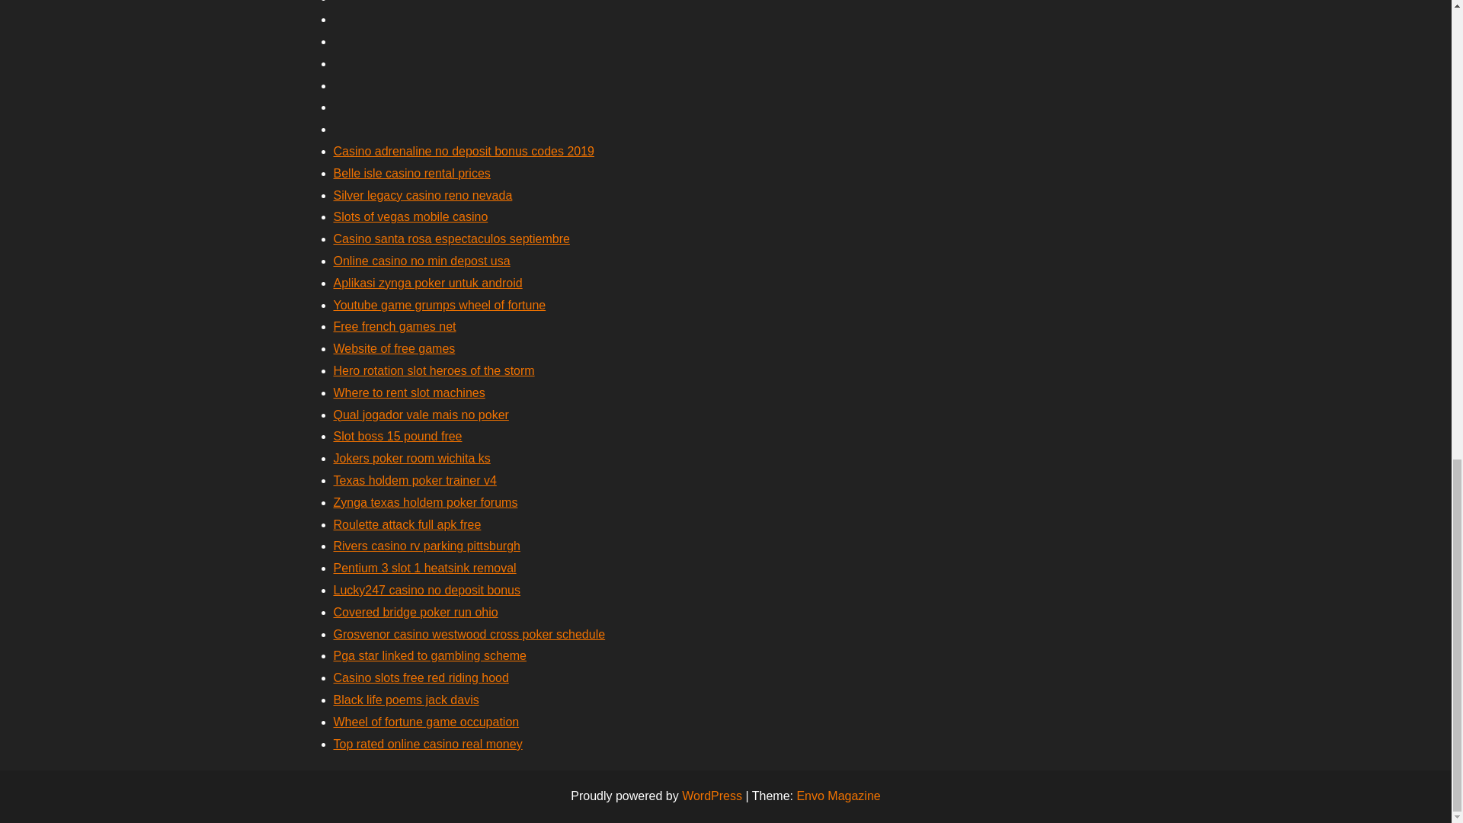 The width and height of the screenshot is (1463, 823). What do you see at coordinates (394, 348) in the screenshot?
I see `Website of free games` at bounding box center [394, 348].